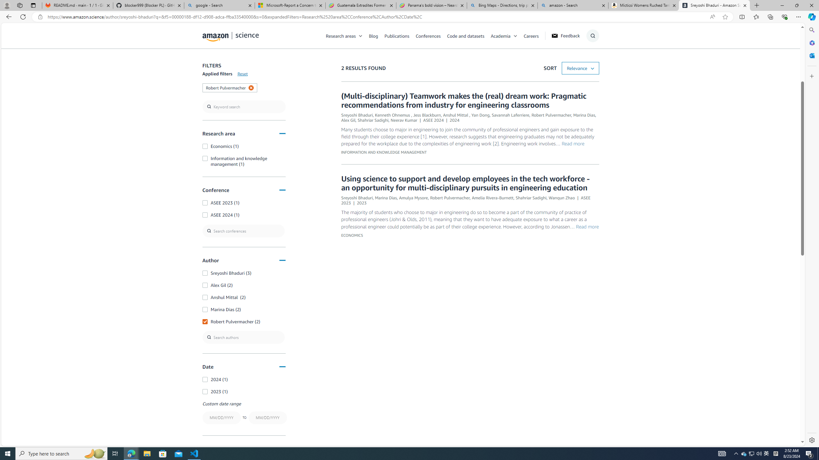  I want to click on search, so click(244, 107).